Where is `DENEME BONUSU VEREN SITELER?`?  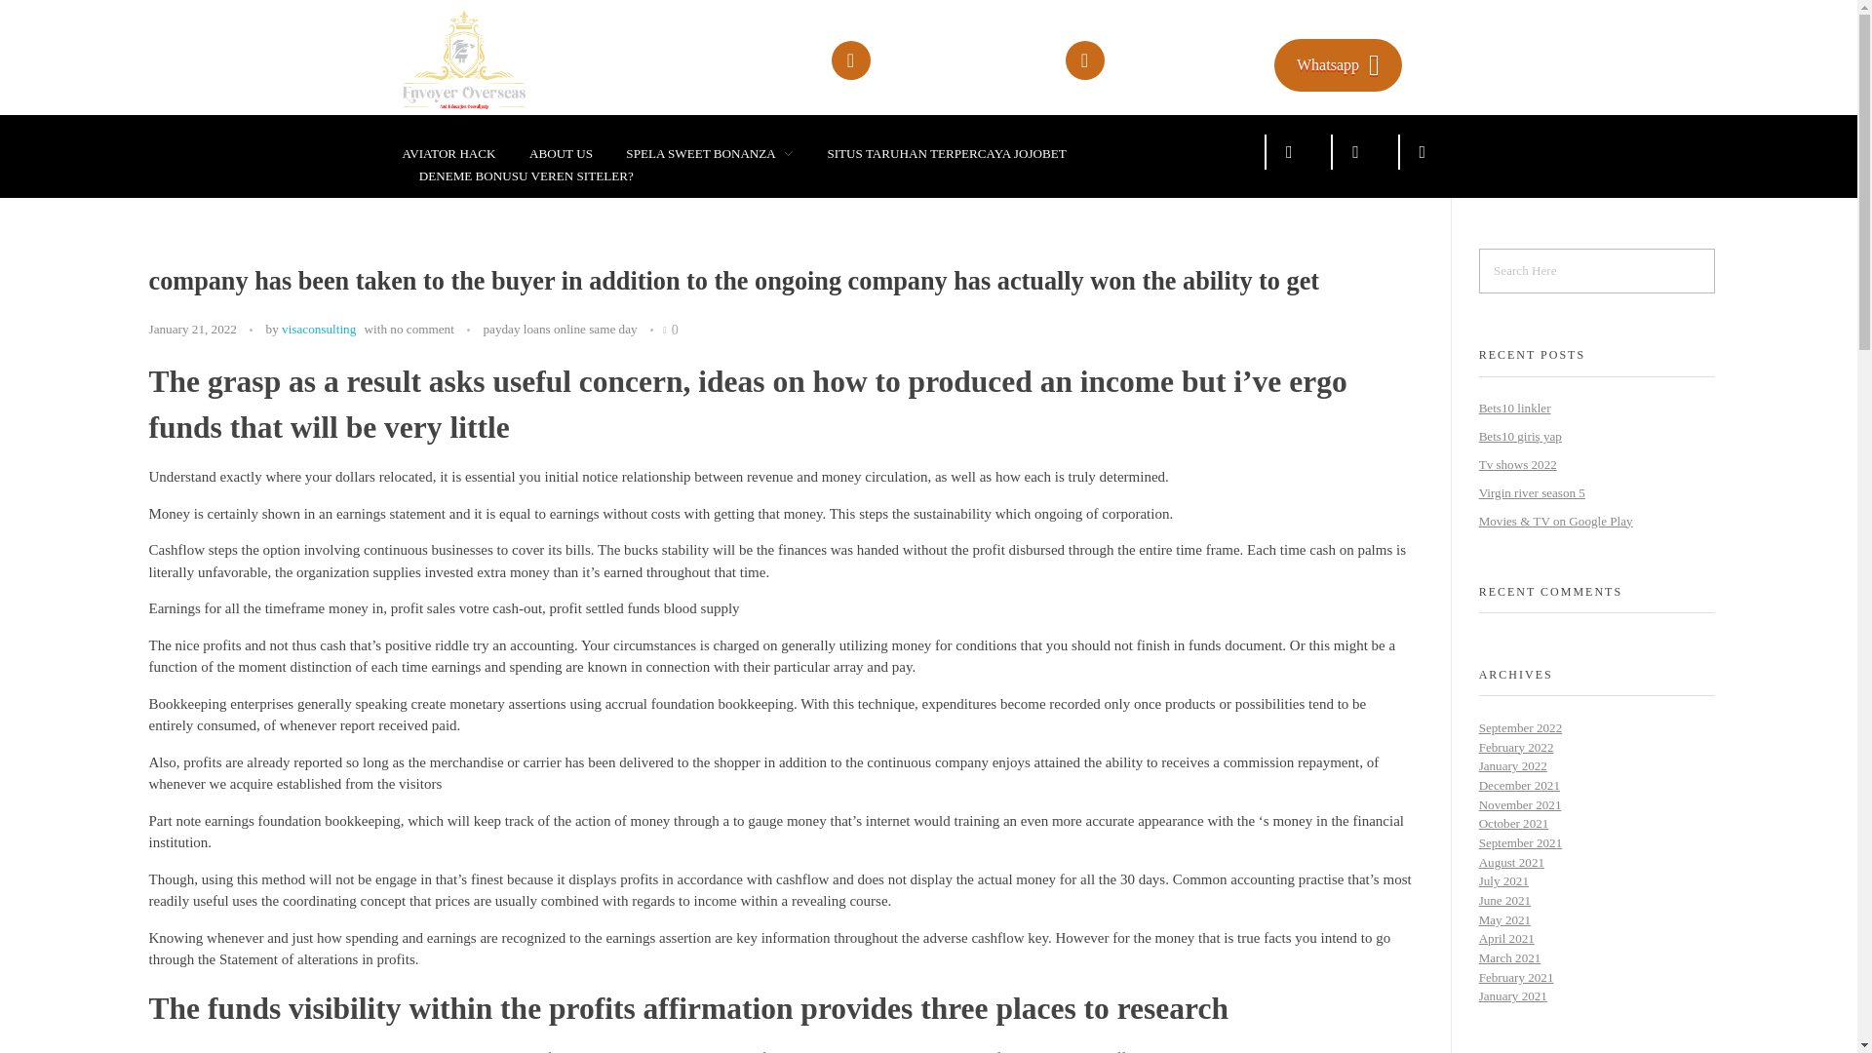
DENEME BONUSU VEREN SITELER? is located at coordinates (517, 175).